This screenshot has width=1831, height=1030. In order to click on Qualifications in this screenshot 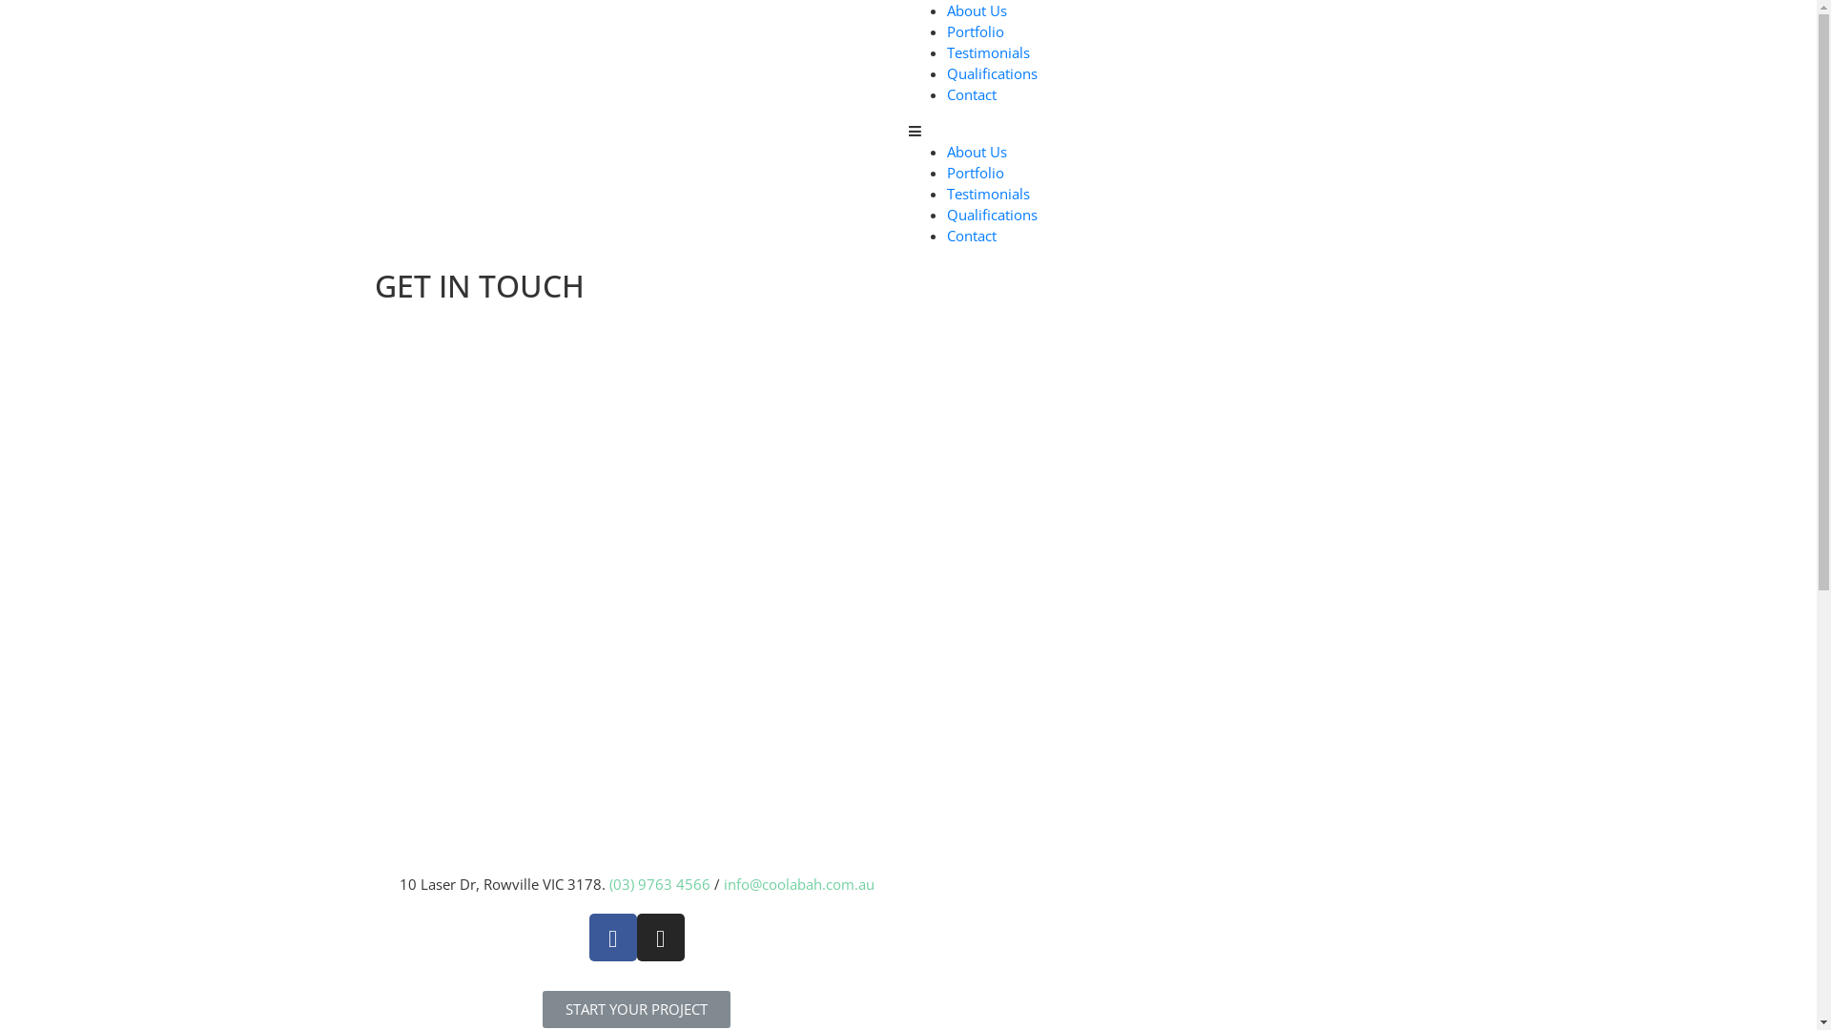, I will do `click(992, 215)`.